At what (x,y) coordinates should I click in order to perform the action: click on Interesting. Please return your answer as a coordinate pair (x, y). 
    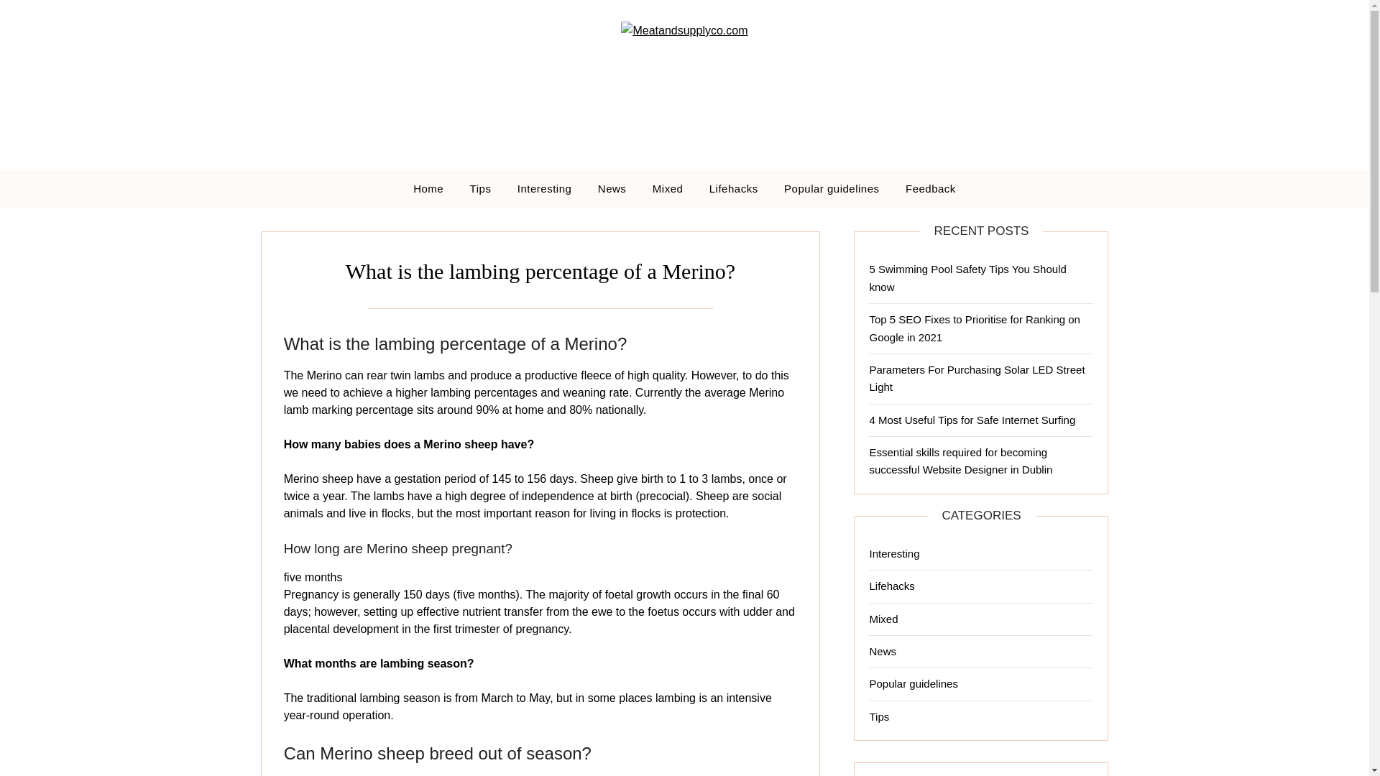
    Looking at the image, I should click on (894, 553).